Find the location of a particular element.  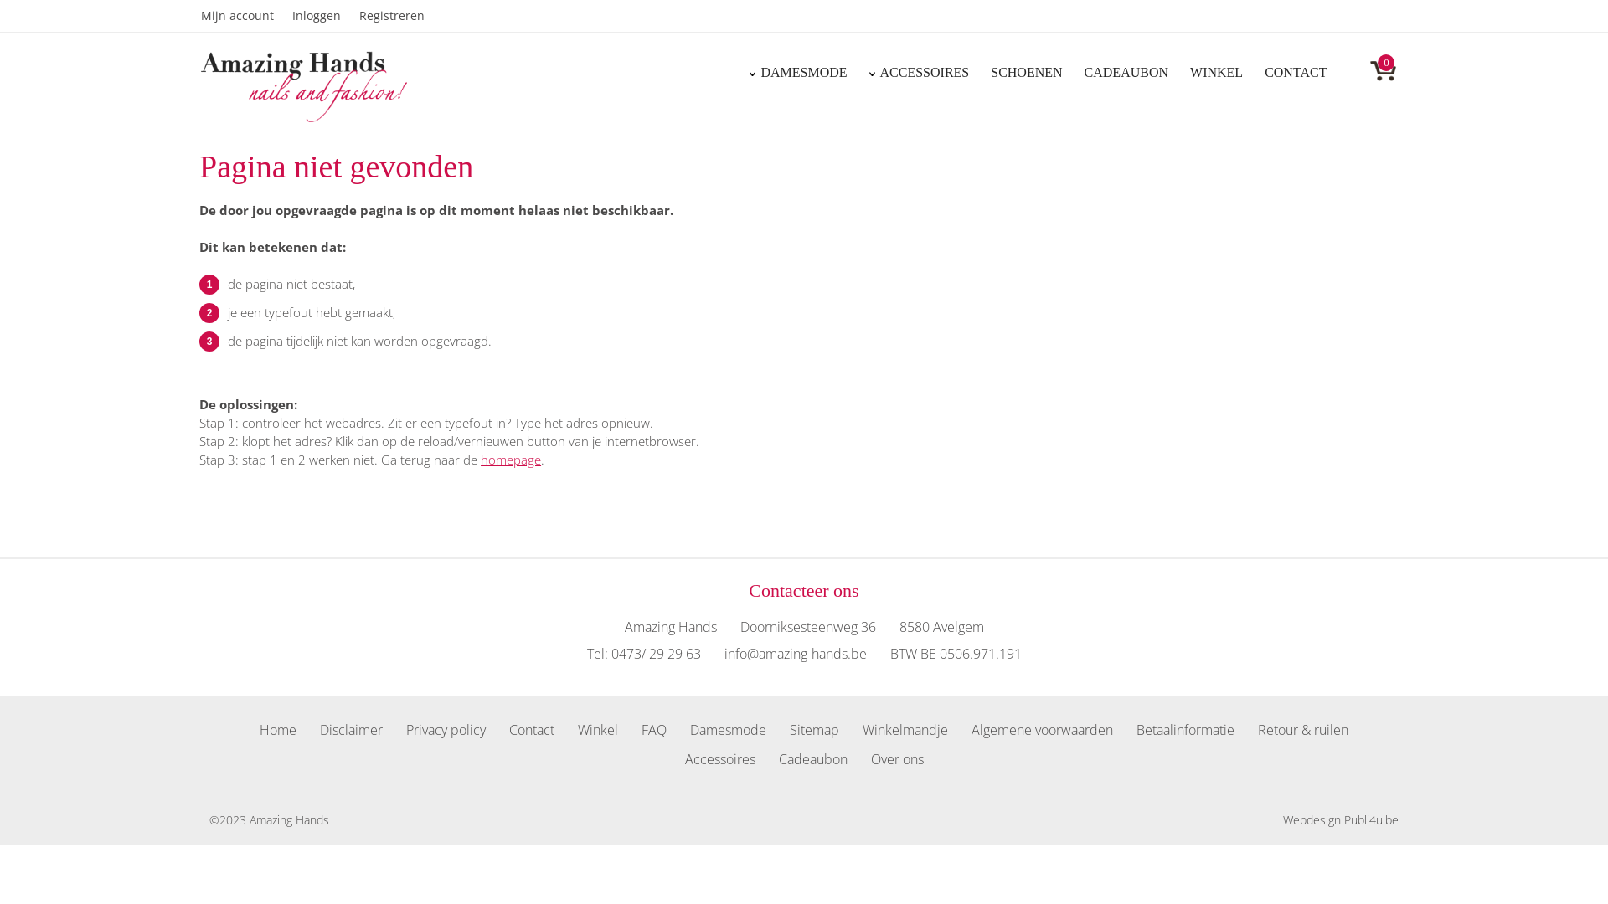

Mijn account is located at coordinates (246, 16).